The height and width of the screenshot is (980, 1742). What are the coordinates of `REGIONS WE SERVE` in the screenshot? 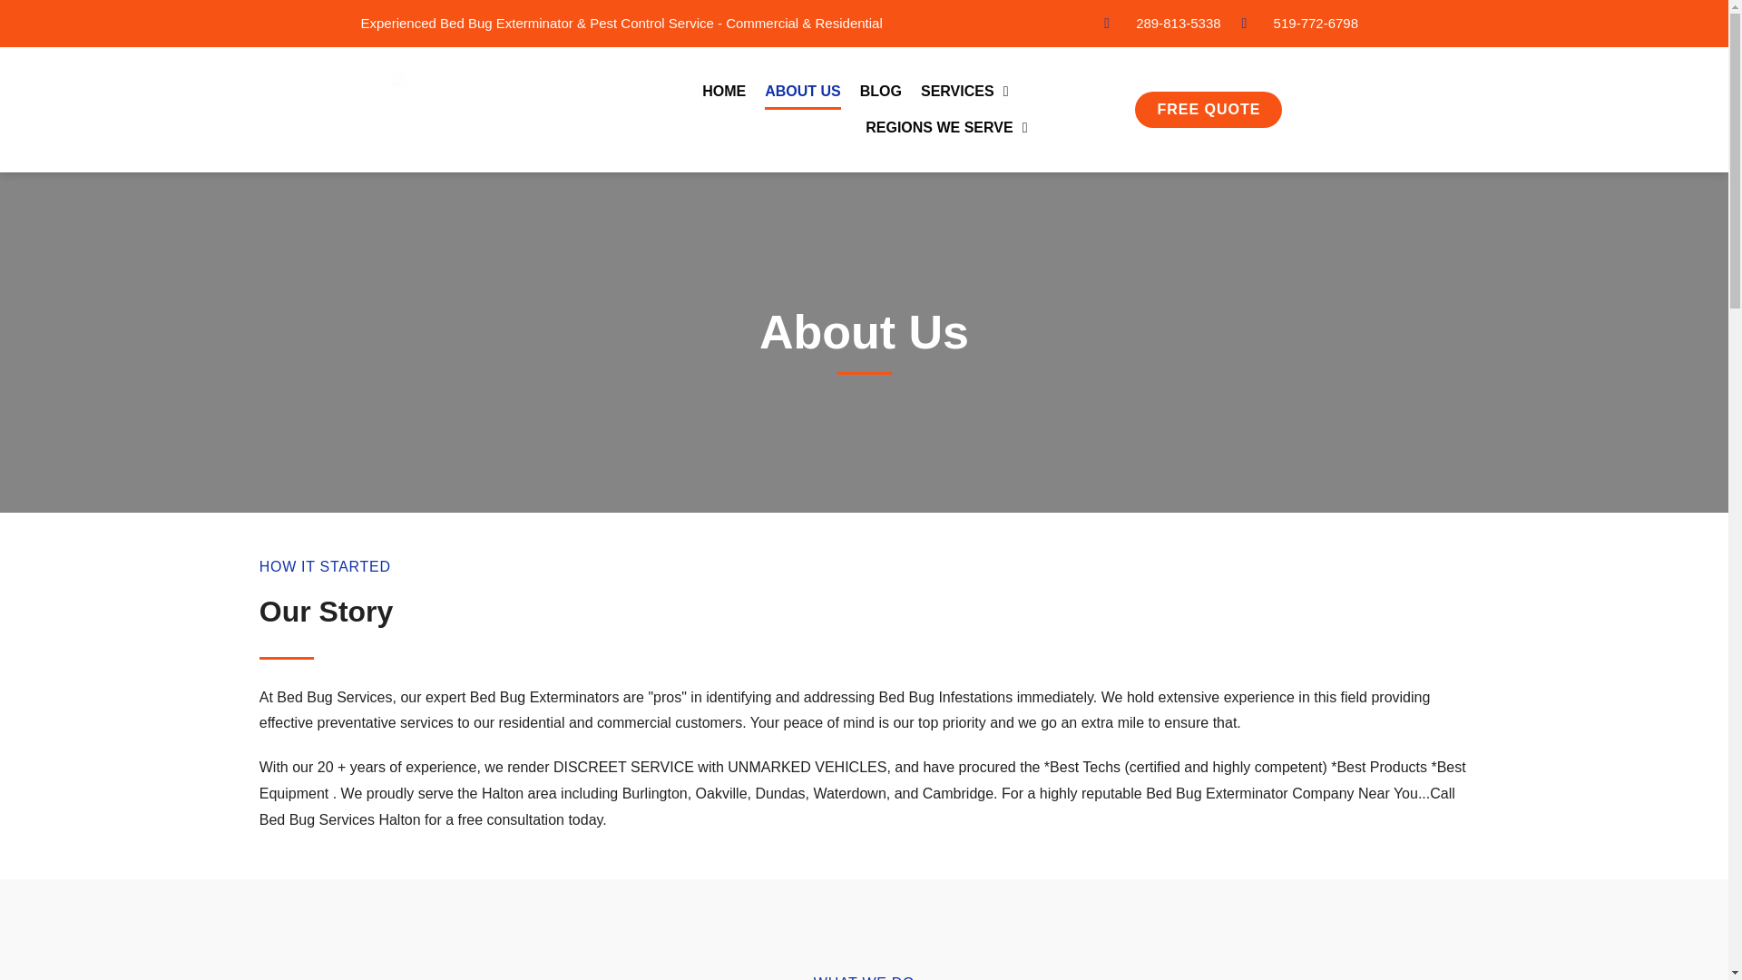 It's located at (946, 127).